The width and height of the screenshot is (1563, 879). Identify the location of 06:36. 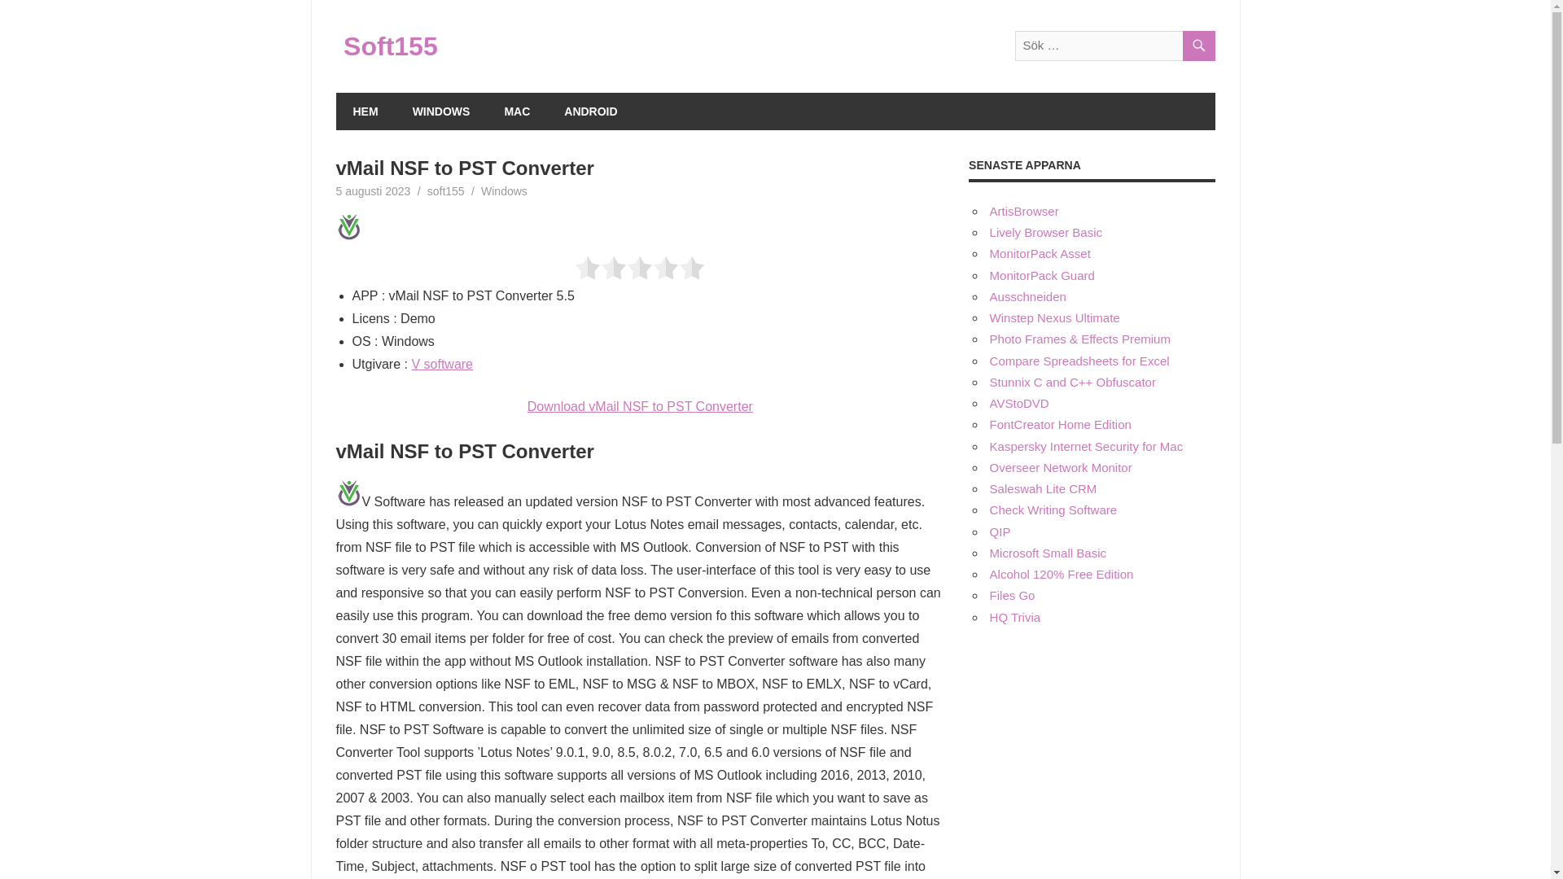
(373, 190).